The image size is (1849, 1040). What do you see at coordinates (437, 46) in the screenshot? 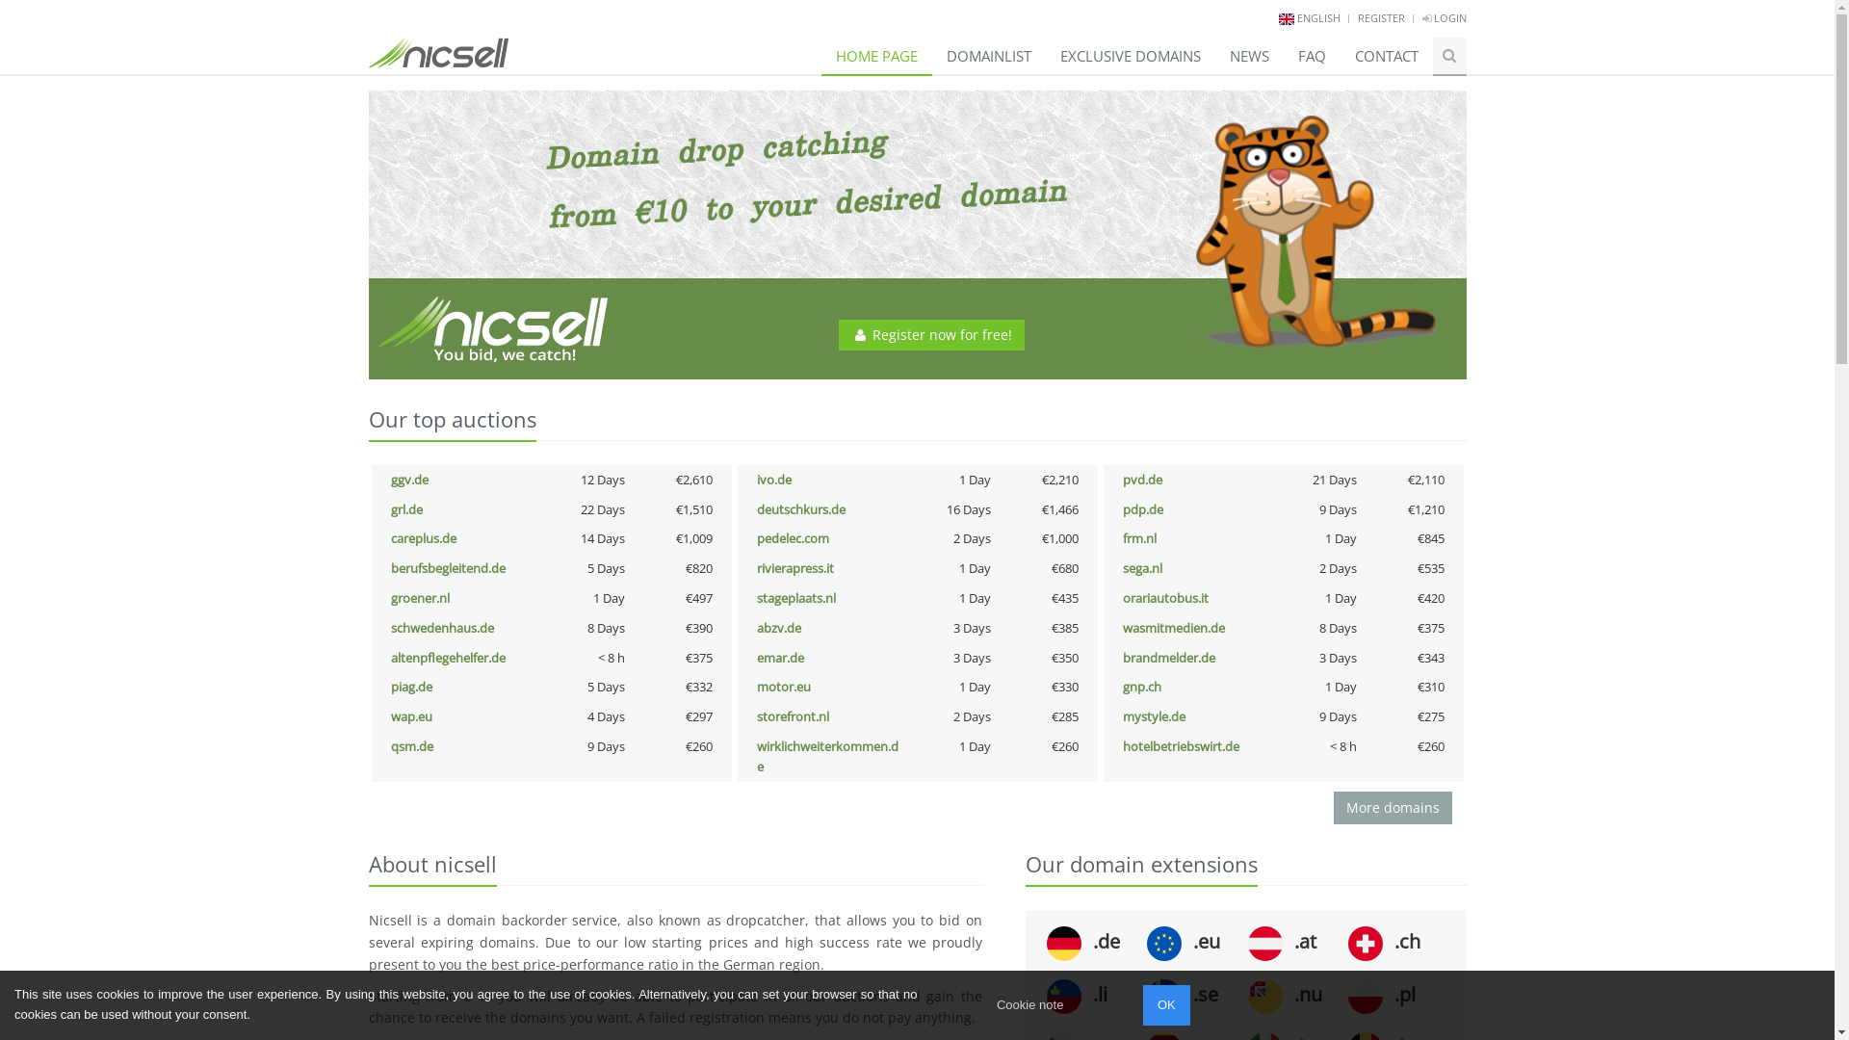
I see `Home` at bounding box center [437, 46].